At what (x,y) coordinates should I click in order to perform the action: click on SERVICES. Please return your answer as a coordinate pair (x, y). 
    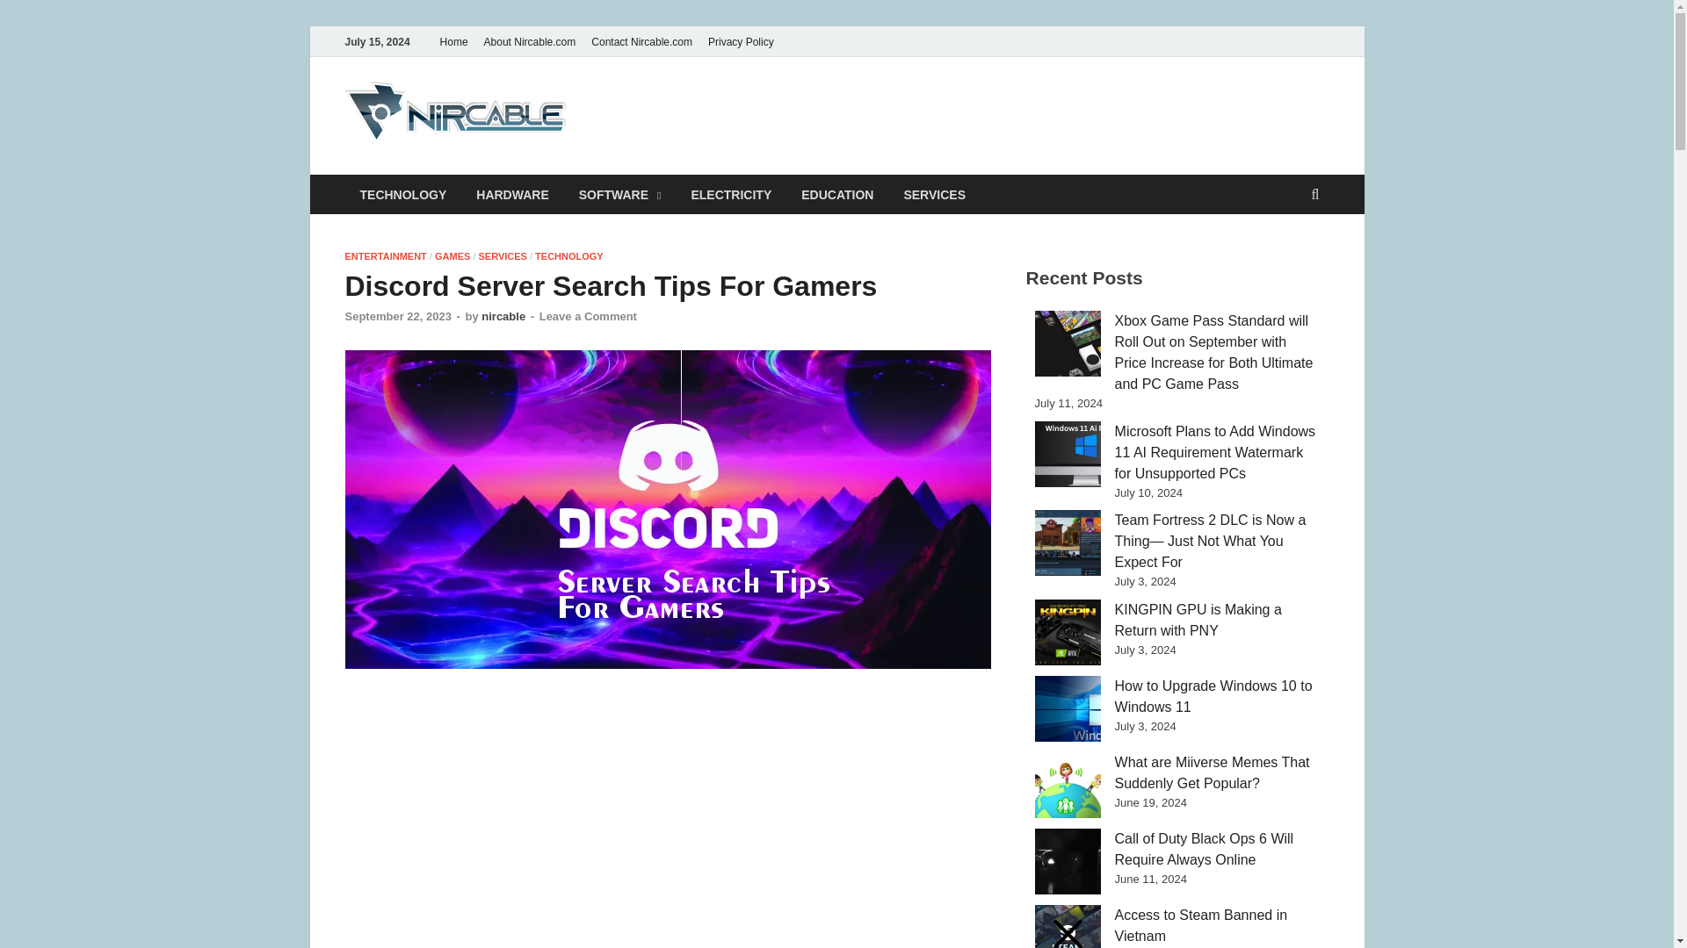
    Looking at the image, I should click on (934, 194).